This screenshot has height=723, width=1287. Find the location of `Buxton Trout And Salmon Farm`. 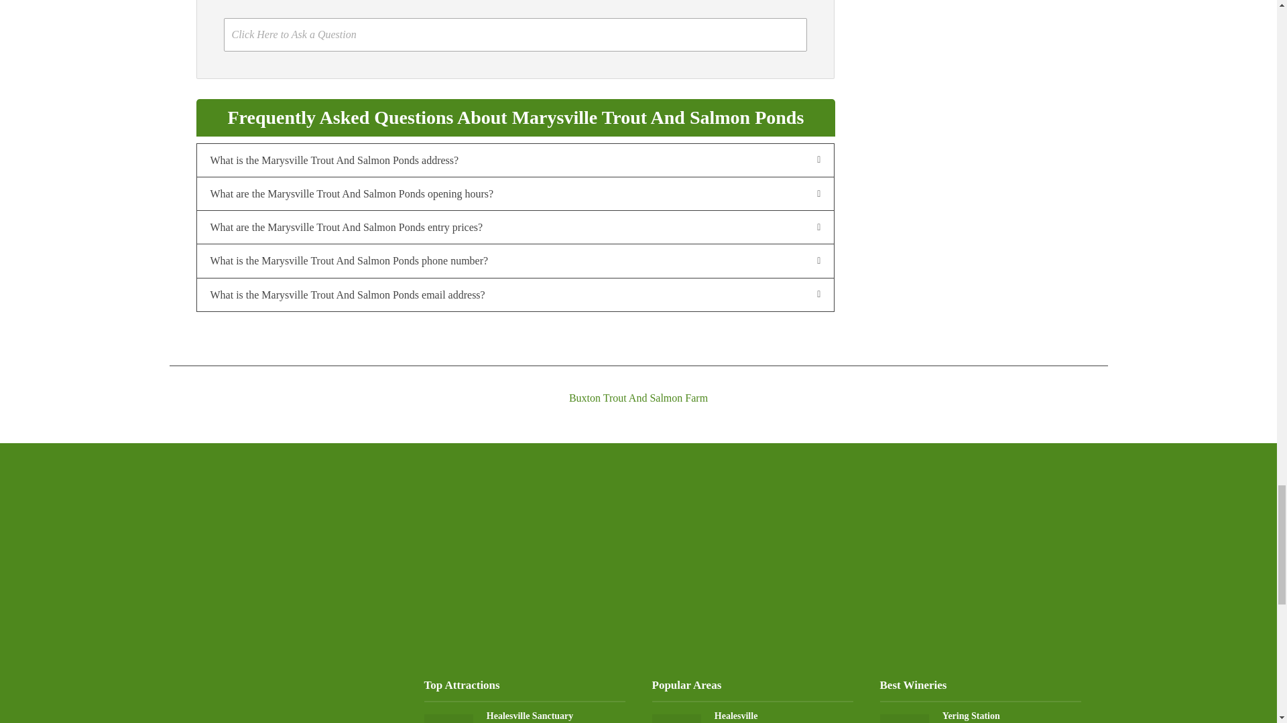

Buxton Trout And Salmon Farm is located at coordinates (637, 386).